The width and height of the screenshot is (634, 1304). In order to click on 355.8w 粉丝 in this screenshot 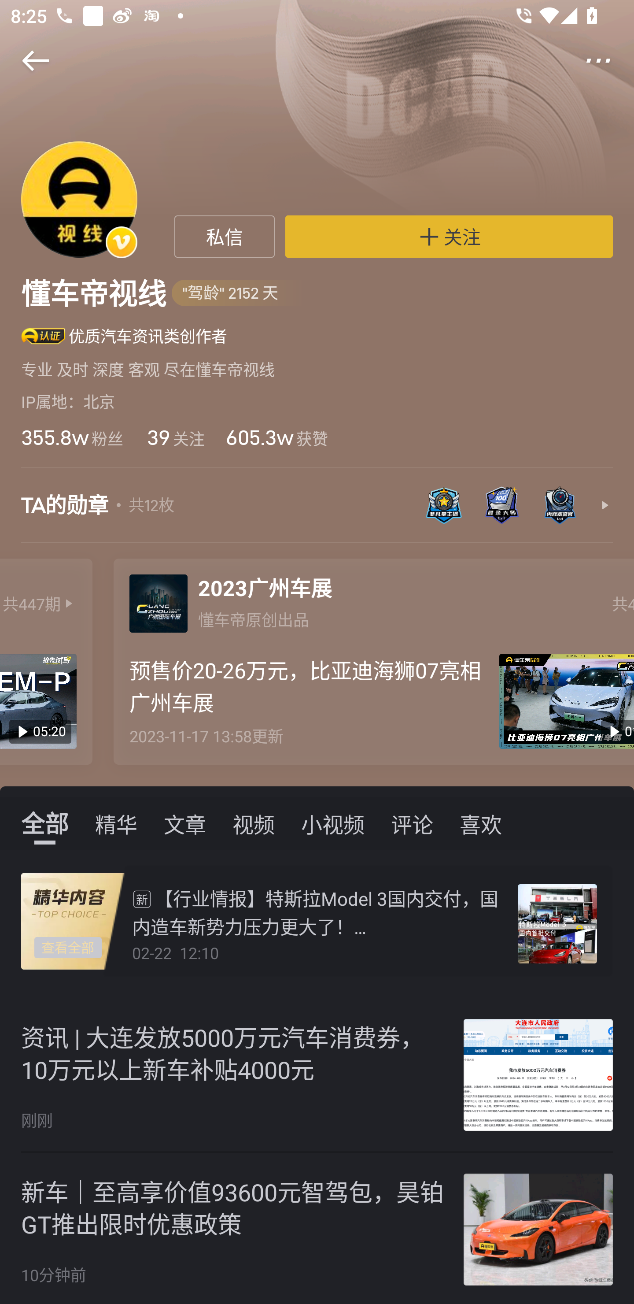, I will do `click(72, 437)`.